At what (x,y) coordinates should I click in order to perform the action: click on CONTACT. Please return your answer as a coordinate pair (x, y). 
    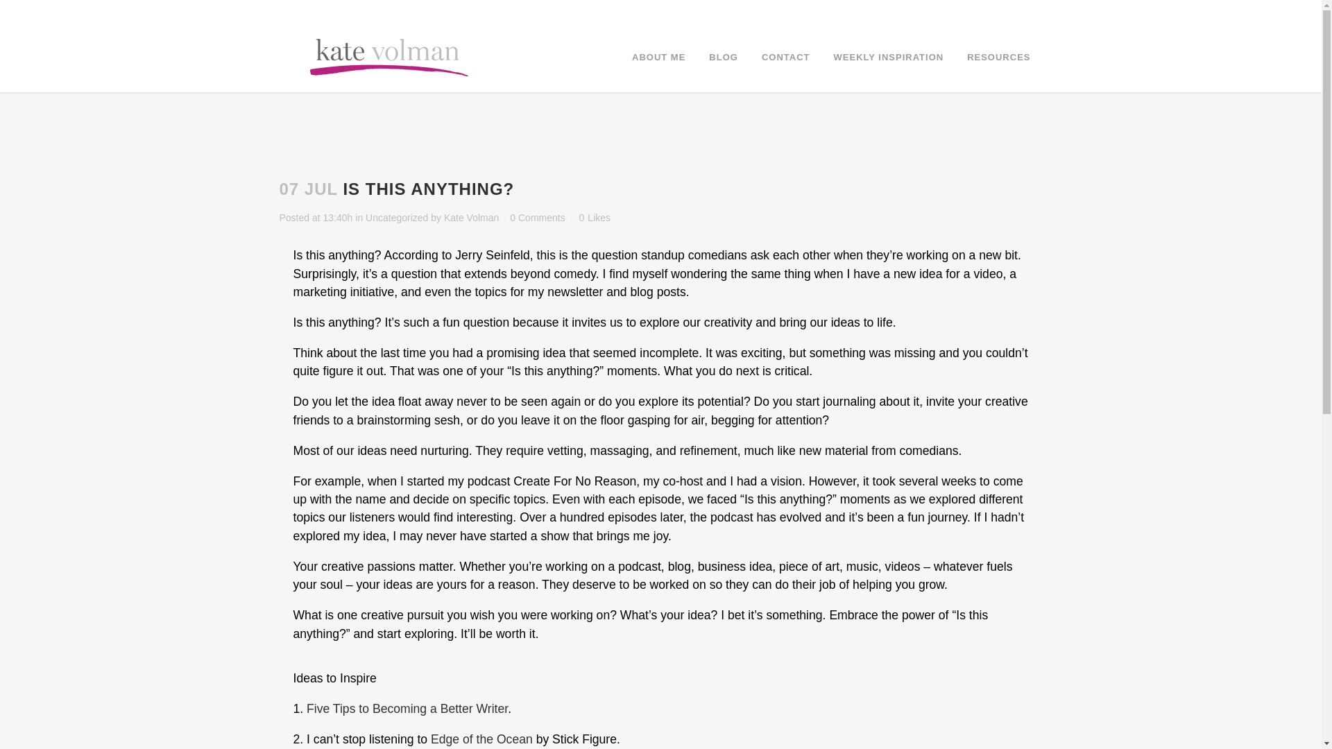
    Looking at the image, I should click on (785, 57).